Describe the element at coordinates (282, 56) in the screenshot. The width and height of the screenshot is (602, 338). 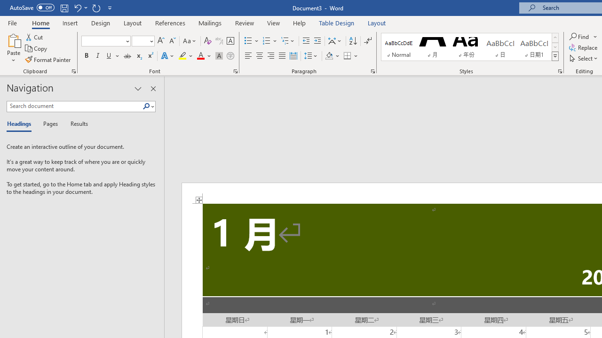
I see `Justify` at that location.